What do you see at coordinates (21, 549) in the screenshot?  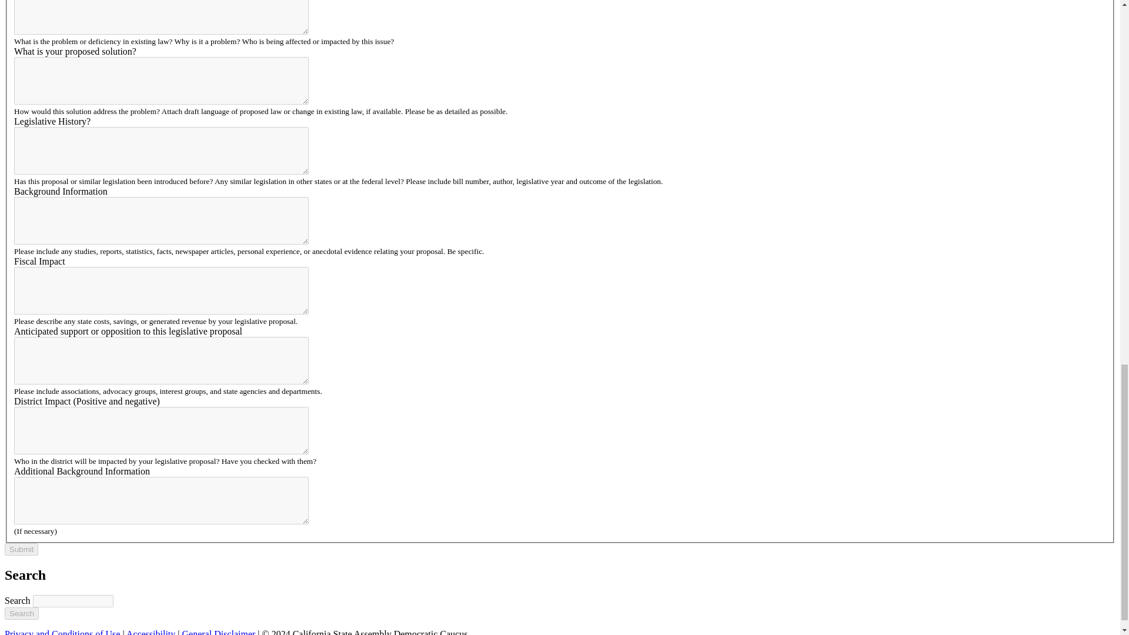 I see `Submit` at bounding box center [21, 549].